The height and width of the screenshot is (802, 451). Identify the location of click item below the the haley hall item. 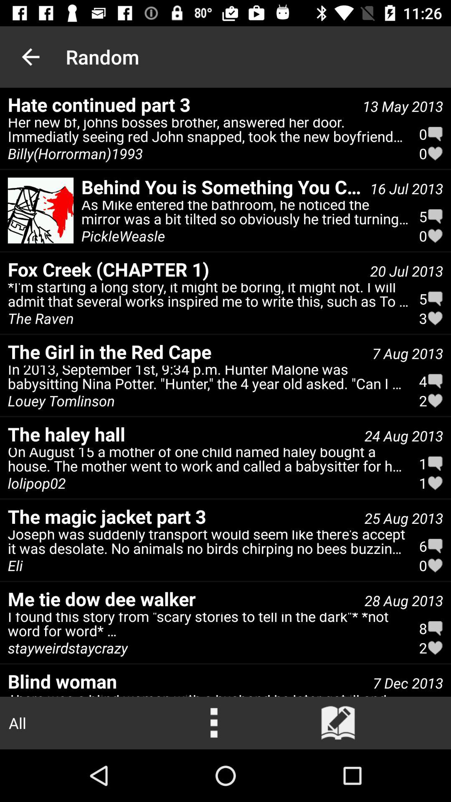
(208, 462).